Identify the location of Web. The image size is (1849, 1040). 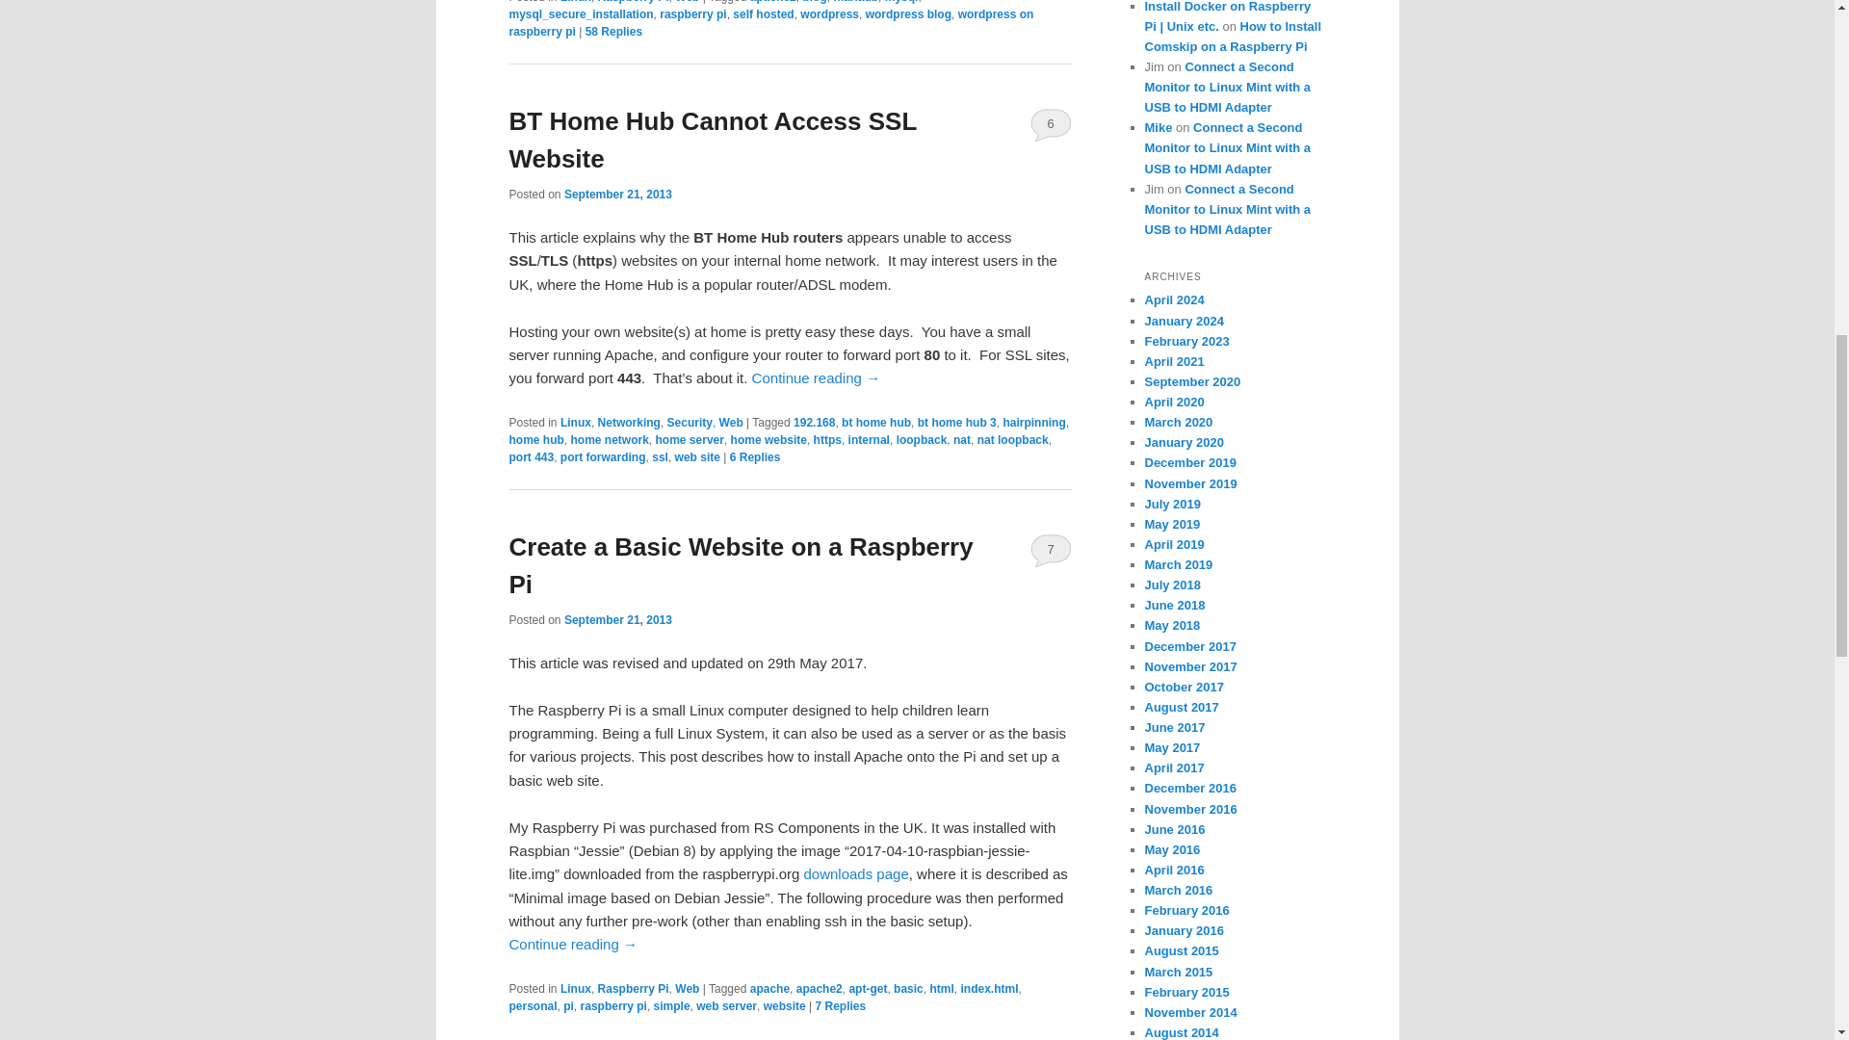
(686, 2).